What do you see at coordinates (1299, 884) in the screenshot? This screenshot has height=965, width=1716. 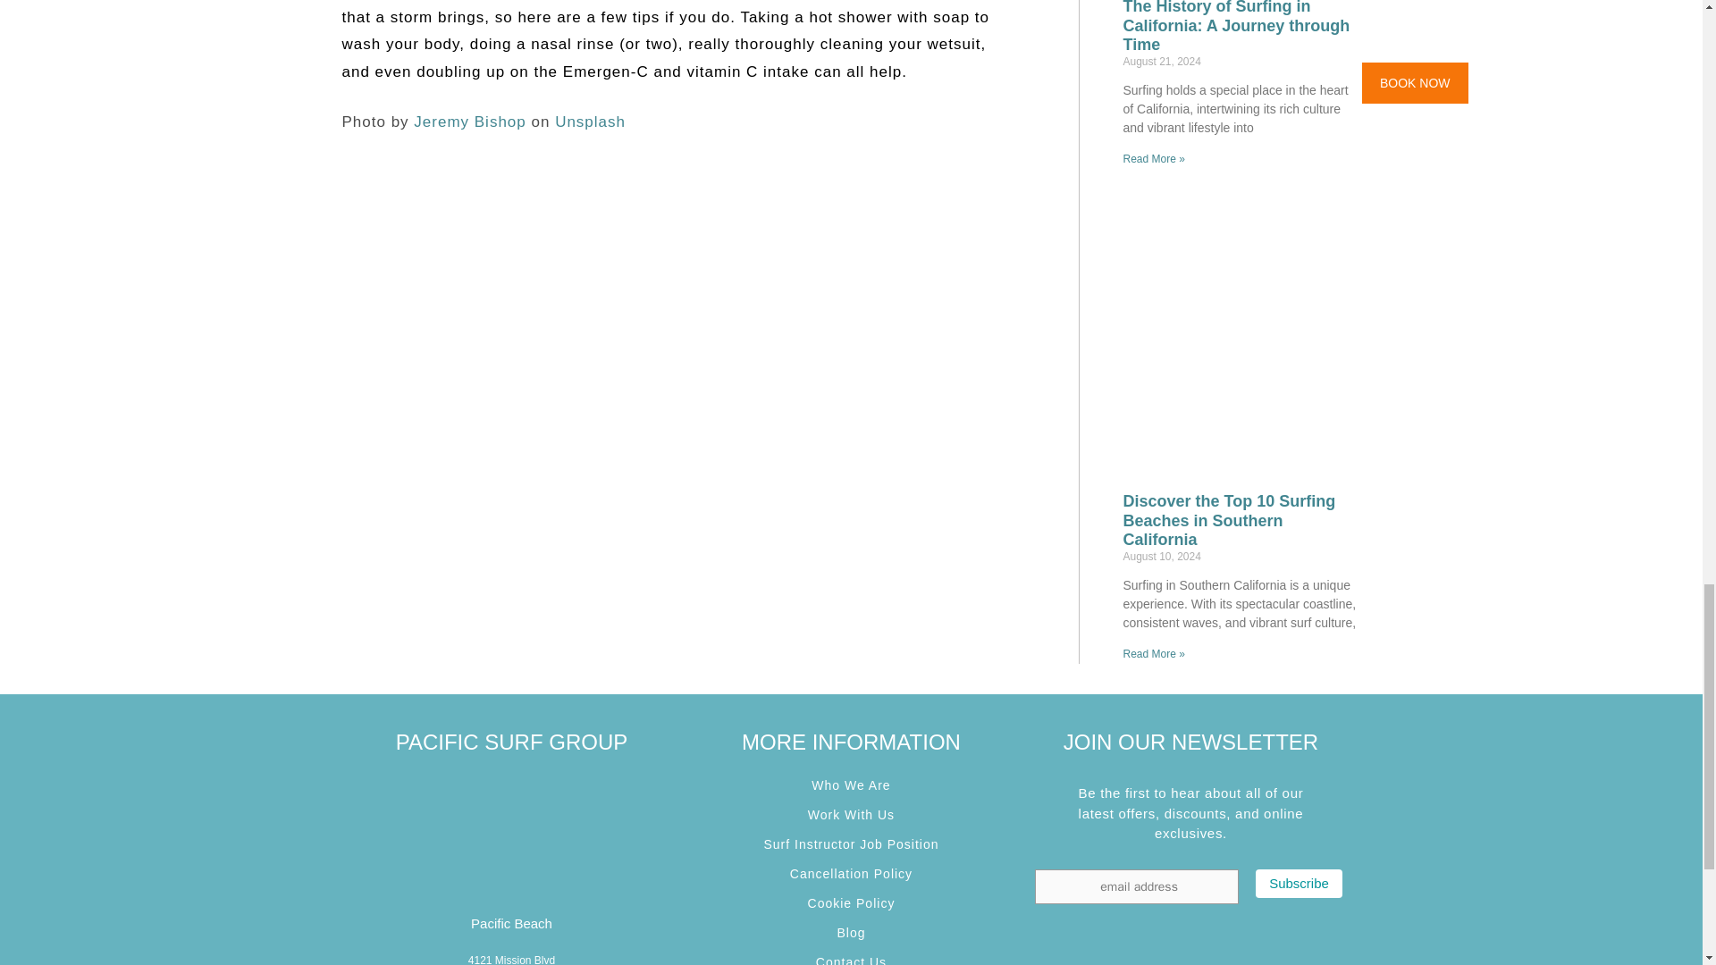 I see `Subscribe` at bounding box center [1299, 884].